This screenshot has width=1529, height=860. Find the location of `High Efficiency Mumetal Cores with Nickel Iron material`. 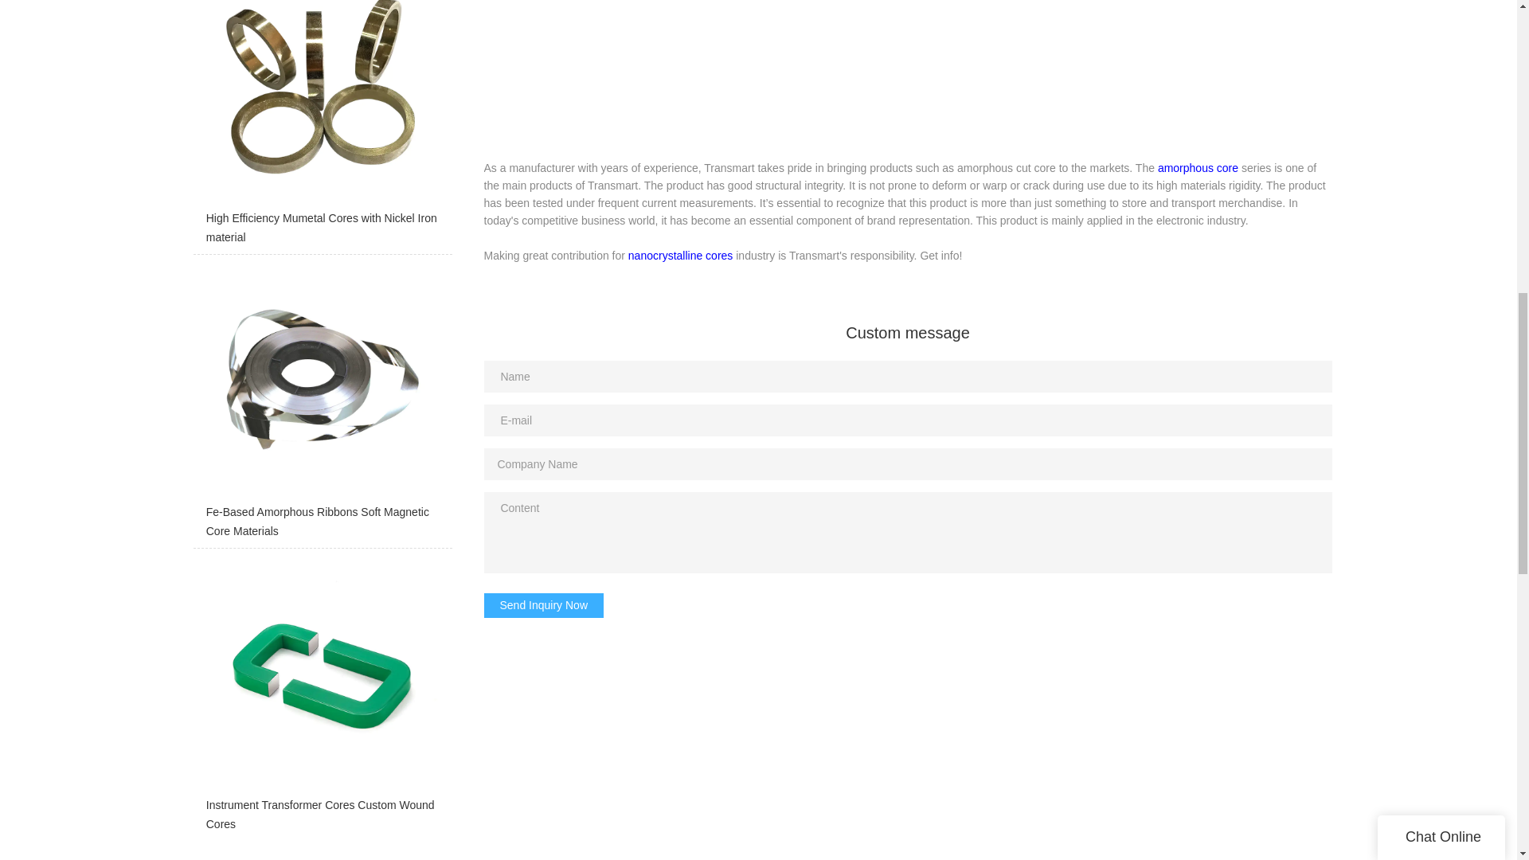

High Efficiency Mumetal Cores with Nickel Iron material is located at coordinates (322, 127).